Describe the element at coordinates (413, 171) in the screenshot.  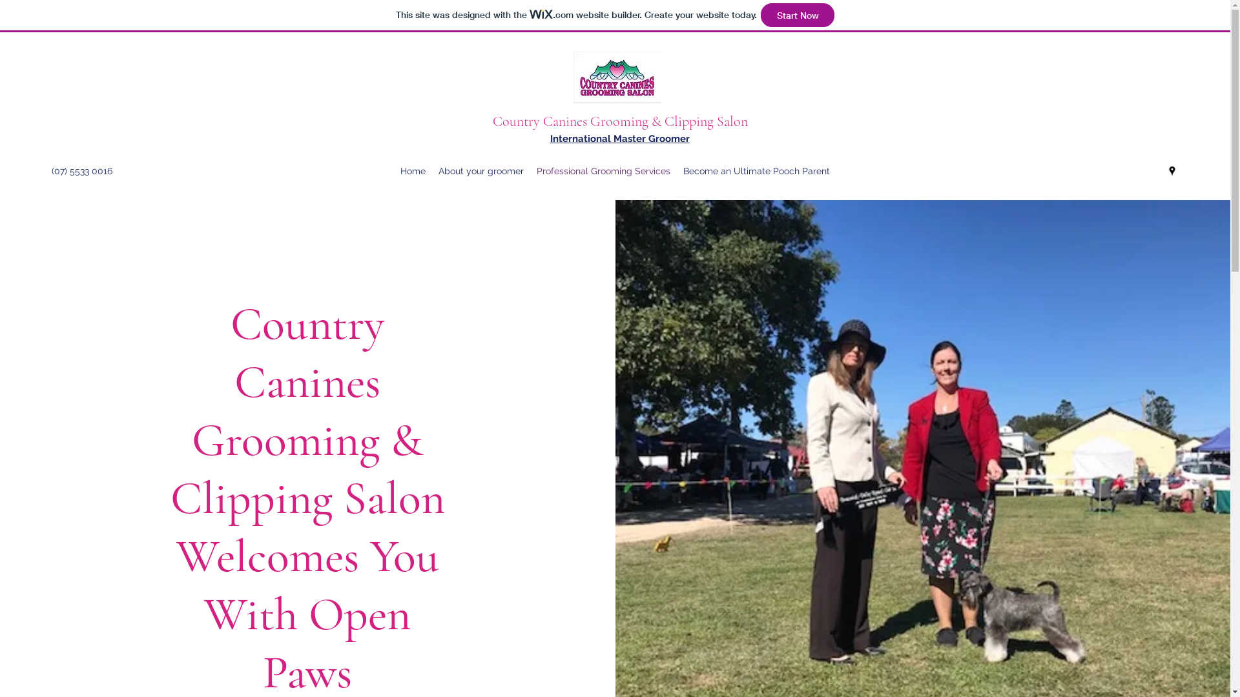
I see `Home` at that location.